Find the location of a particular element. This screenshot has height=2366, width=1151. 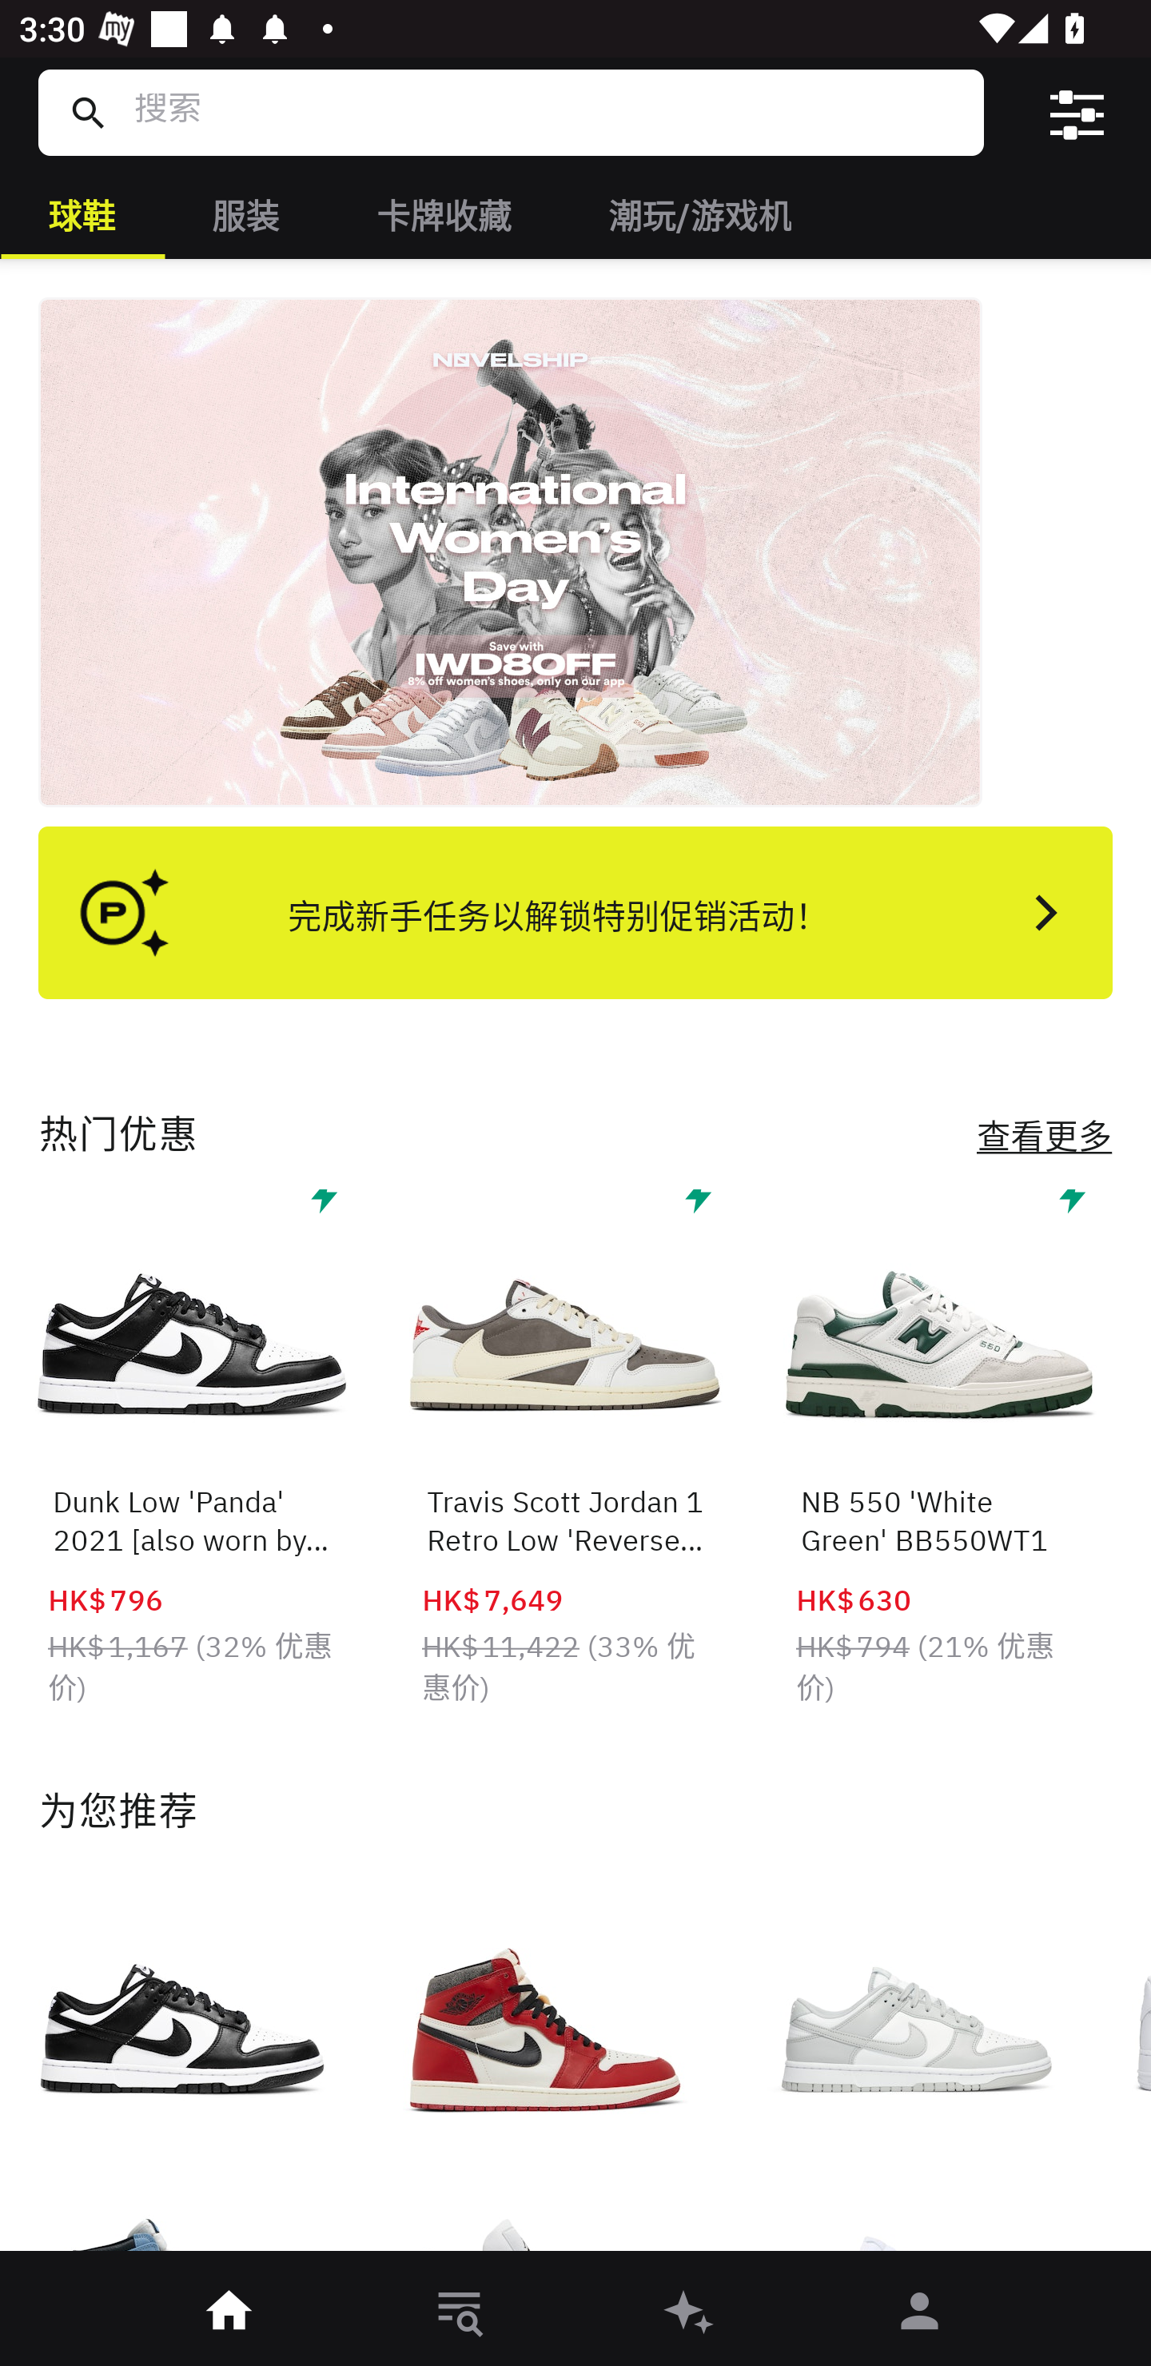

服装 is located at coordinates (245, 213).